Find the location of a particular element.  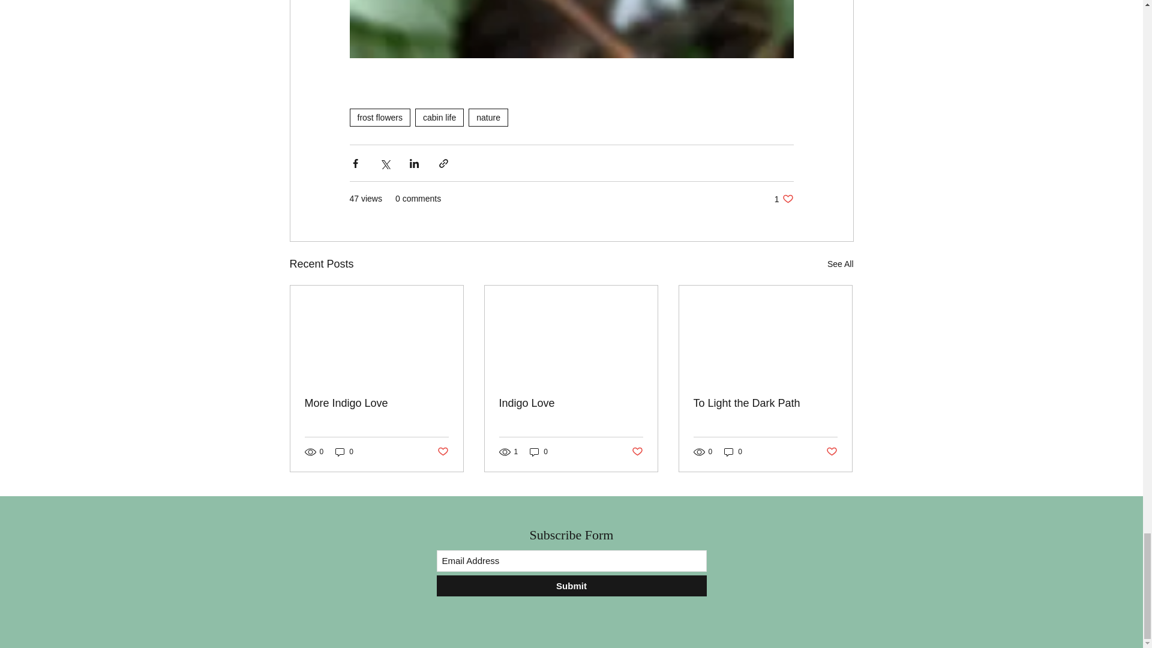

frost flowers is located at coordinates (379, 118).